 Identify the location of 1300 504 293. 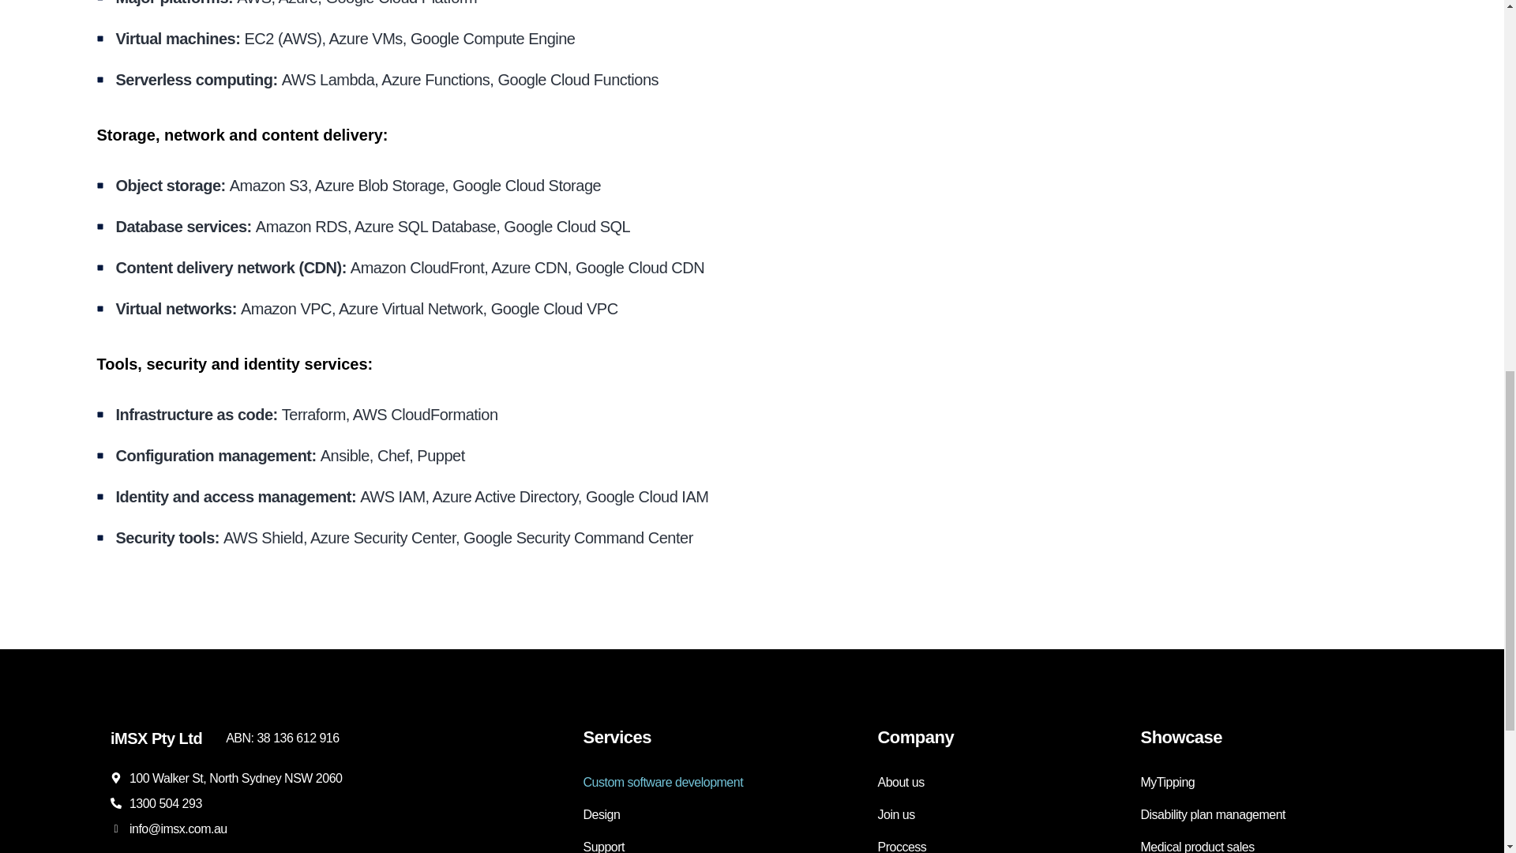
(165, 803).